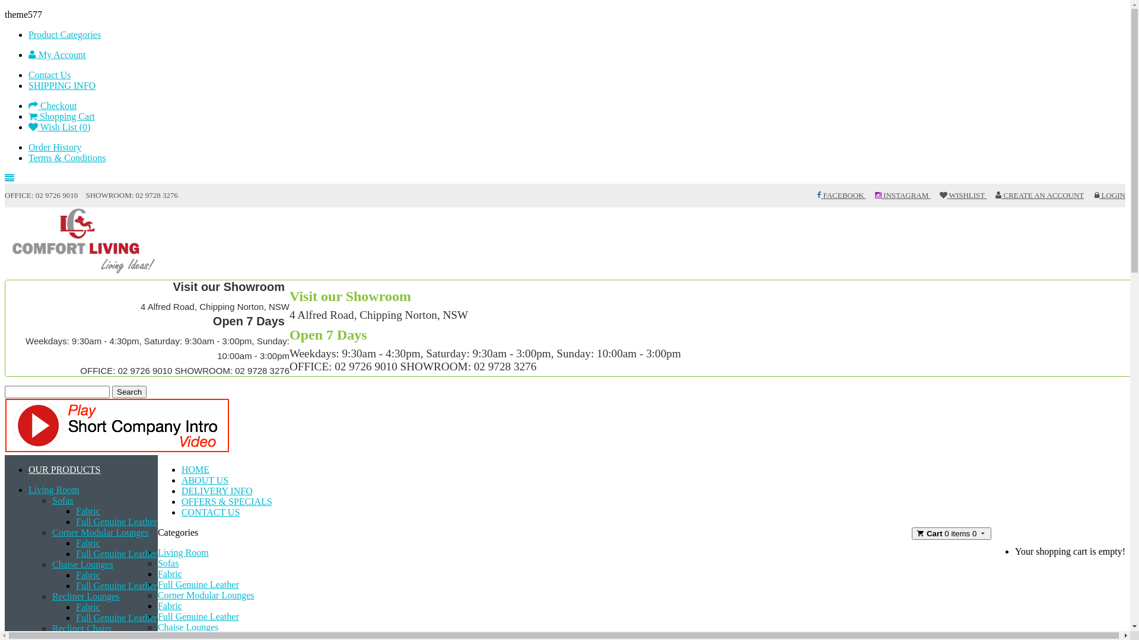  Describe the element at coordinates (52, 105) in the screenshot. I see `Checkout` at that location.